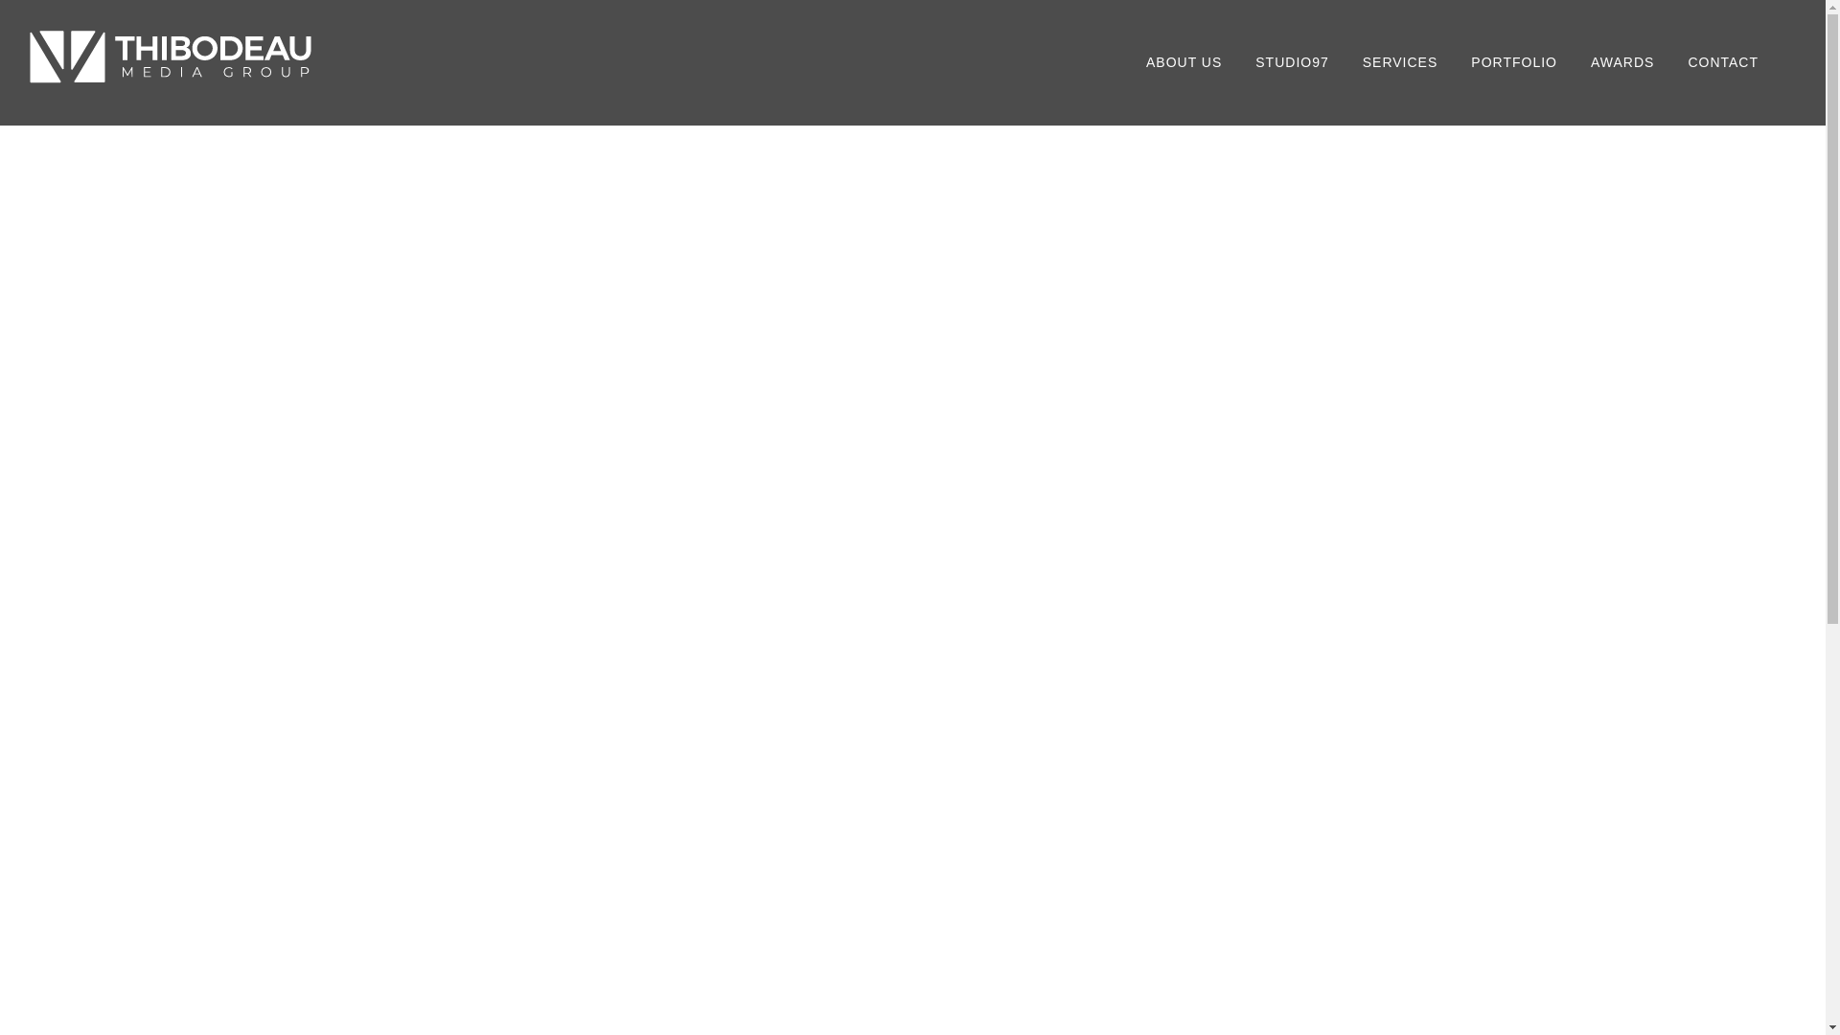 Image resolution: width=1840 pixels, height=1035 pixels. I want to click on SERVICES, so click(1400, 62).